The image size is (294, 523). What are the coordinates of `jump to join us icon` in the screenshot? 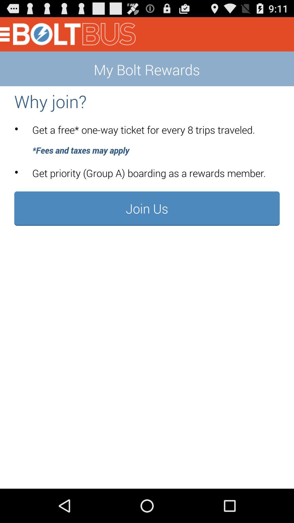 It's located at (147, 208).